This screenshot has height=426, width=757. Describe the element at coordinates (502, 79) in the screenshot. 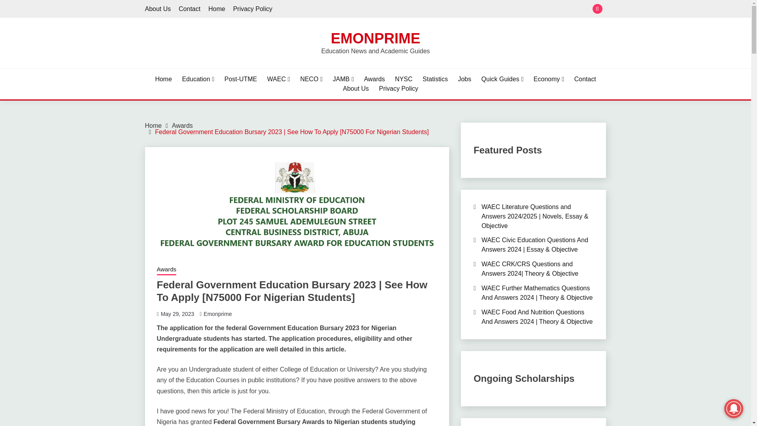

I see `Quick Guides` at that location.